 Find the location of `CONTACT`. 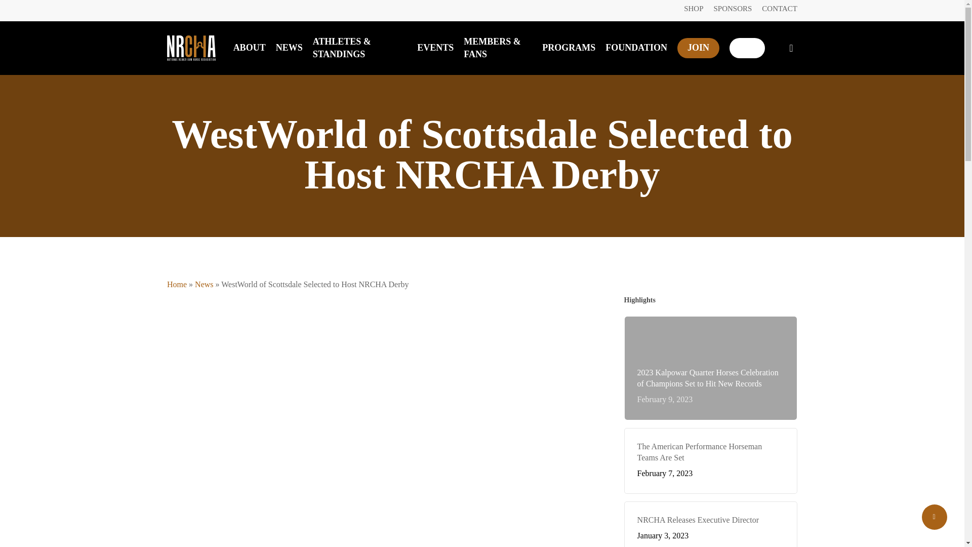

CONTACT is located at coordinates (780, 8).